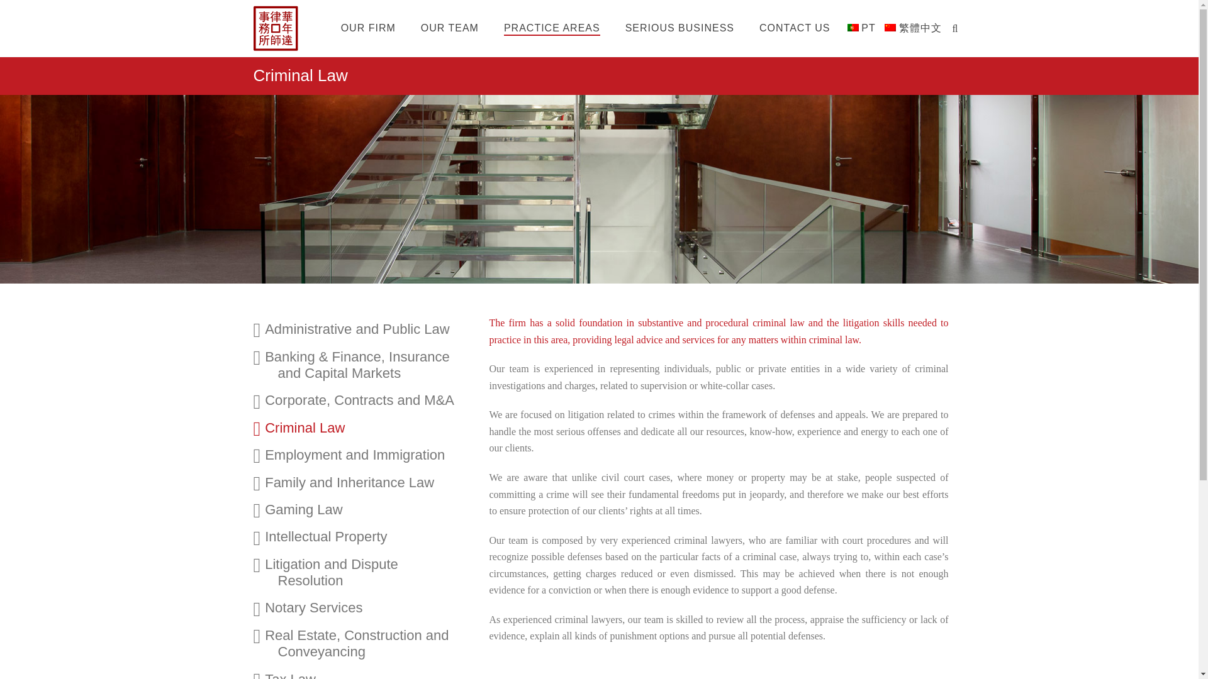 The height and width of the screenshot is (679, 1208). I want to click on OUR FIRM, so click(368, 29).